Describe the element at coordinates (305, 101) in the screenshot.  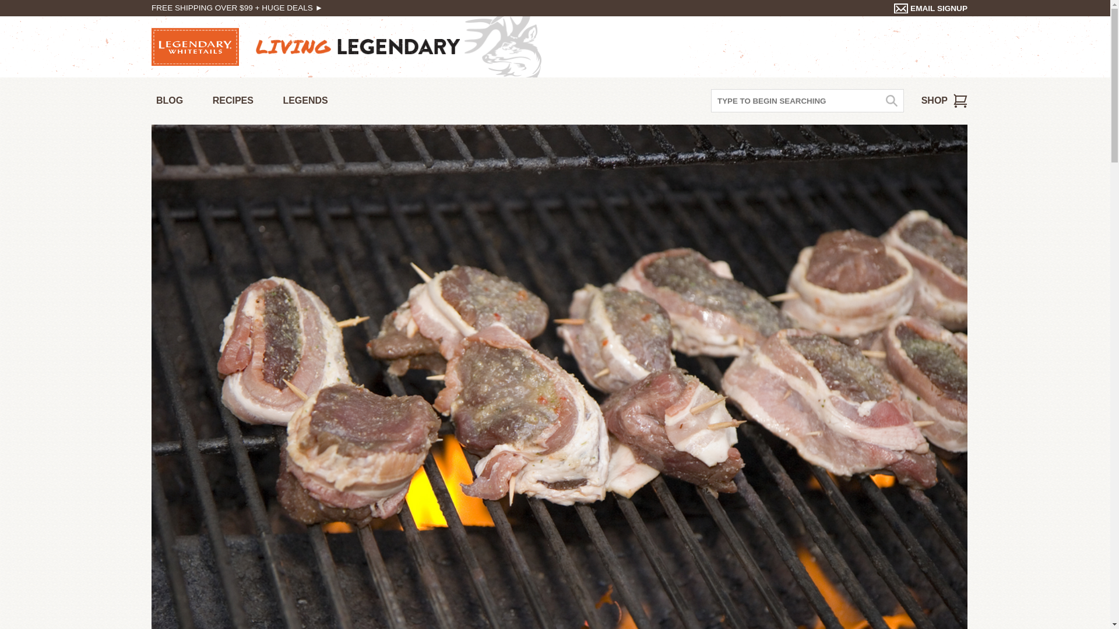
I see `LEGENDS` at that location.